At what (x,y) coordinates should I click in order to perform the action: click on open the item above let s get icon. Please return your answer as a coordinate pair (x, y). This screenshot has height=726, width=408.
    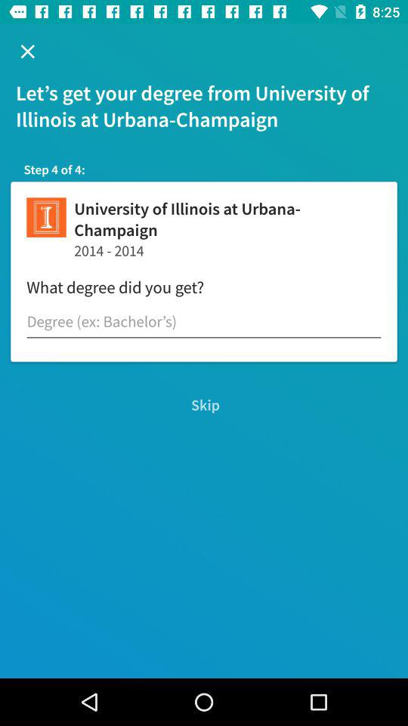
    Looking at the image, I should click on (27, 51).